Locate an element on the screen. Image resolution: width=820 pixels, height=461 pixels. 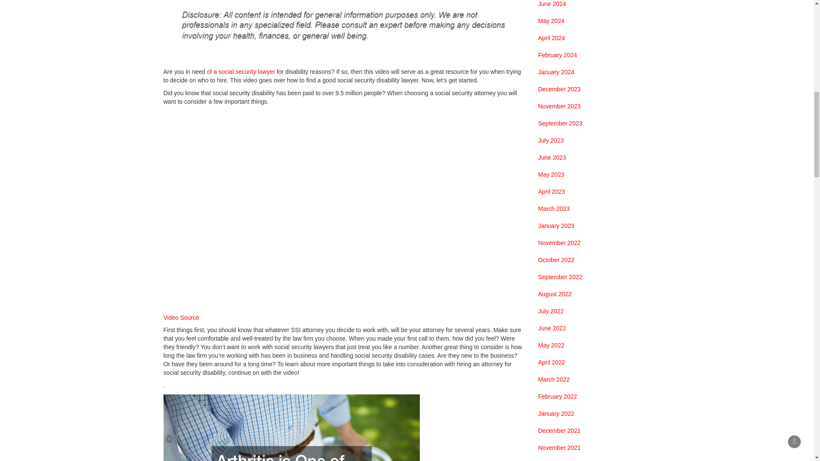
May 2022 is located at coordinates (551, 346).